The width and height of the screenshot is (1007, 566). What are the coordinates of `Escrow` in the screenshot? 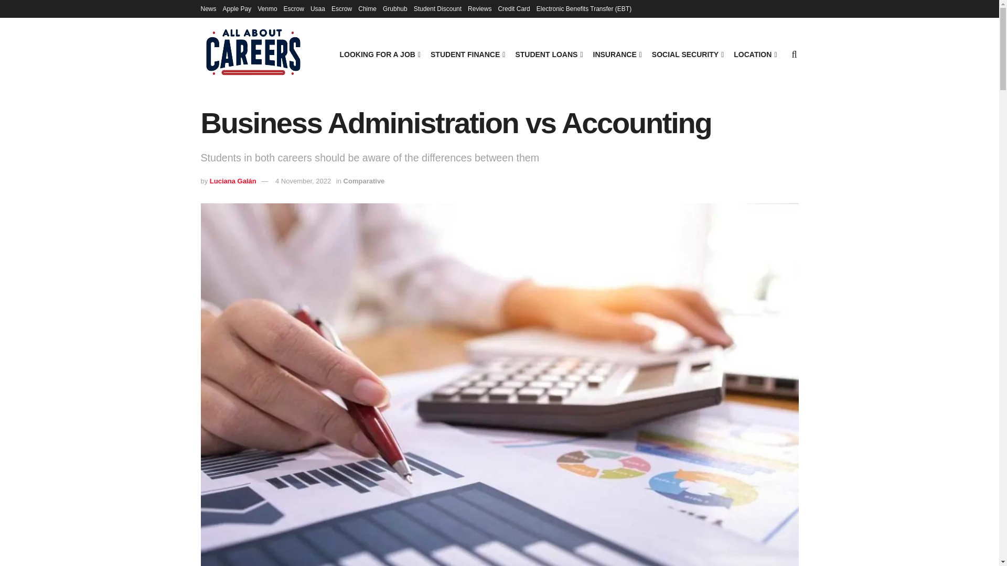 It's located at (341, 8).